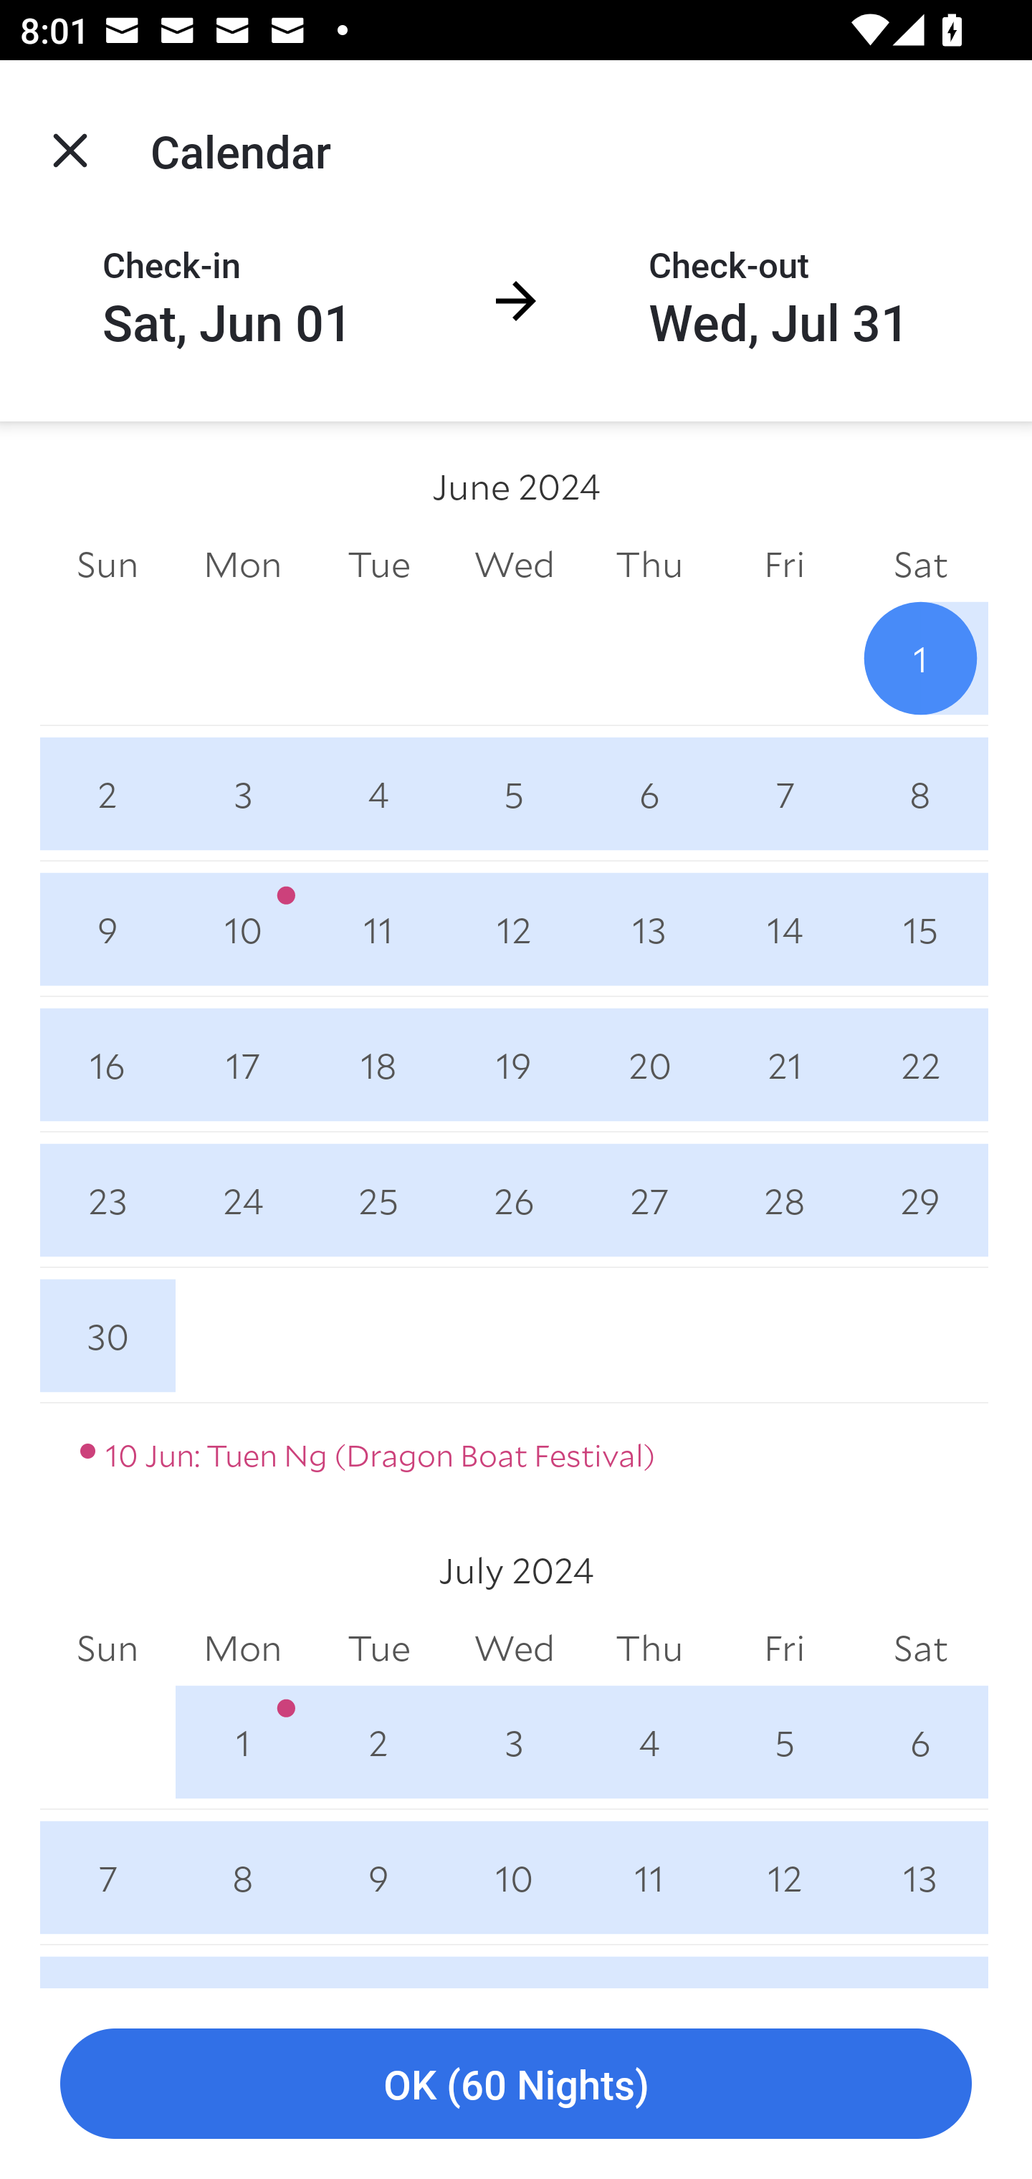  Describe the element at coordinates (649, 1200) in the screenshot. I see `27 27 June 2024` at that location.